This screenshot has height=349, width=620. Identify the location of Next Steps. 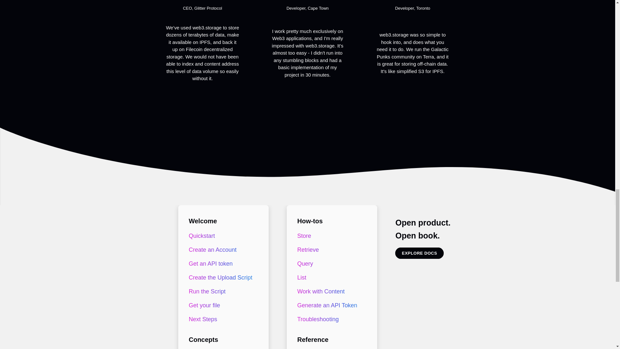
(222, 319).